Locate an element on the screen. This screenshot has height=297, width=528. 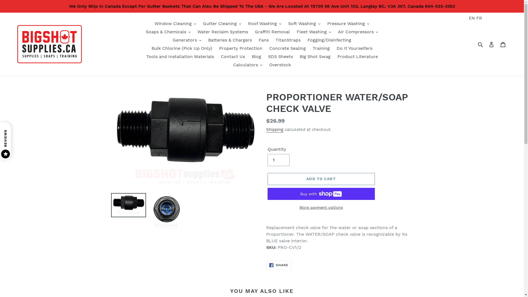
Product Literature is located at coordinates (358, 57).